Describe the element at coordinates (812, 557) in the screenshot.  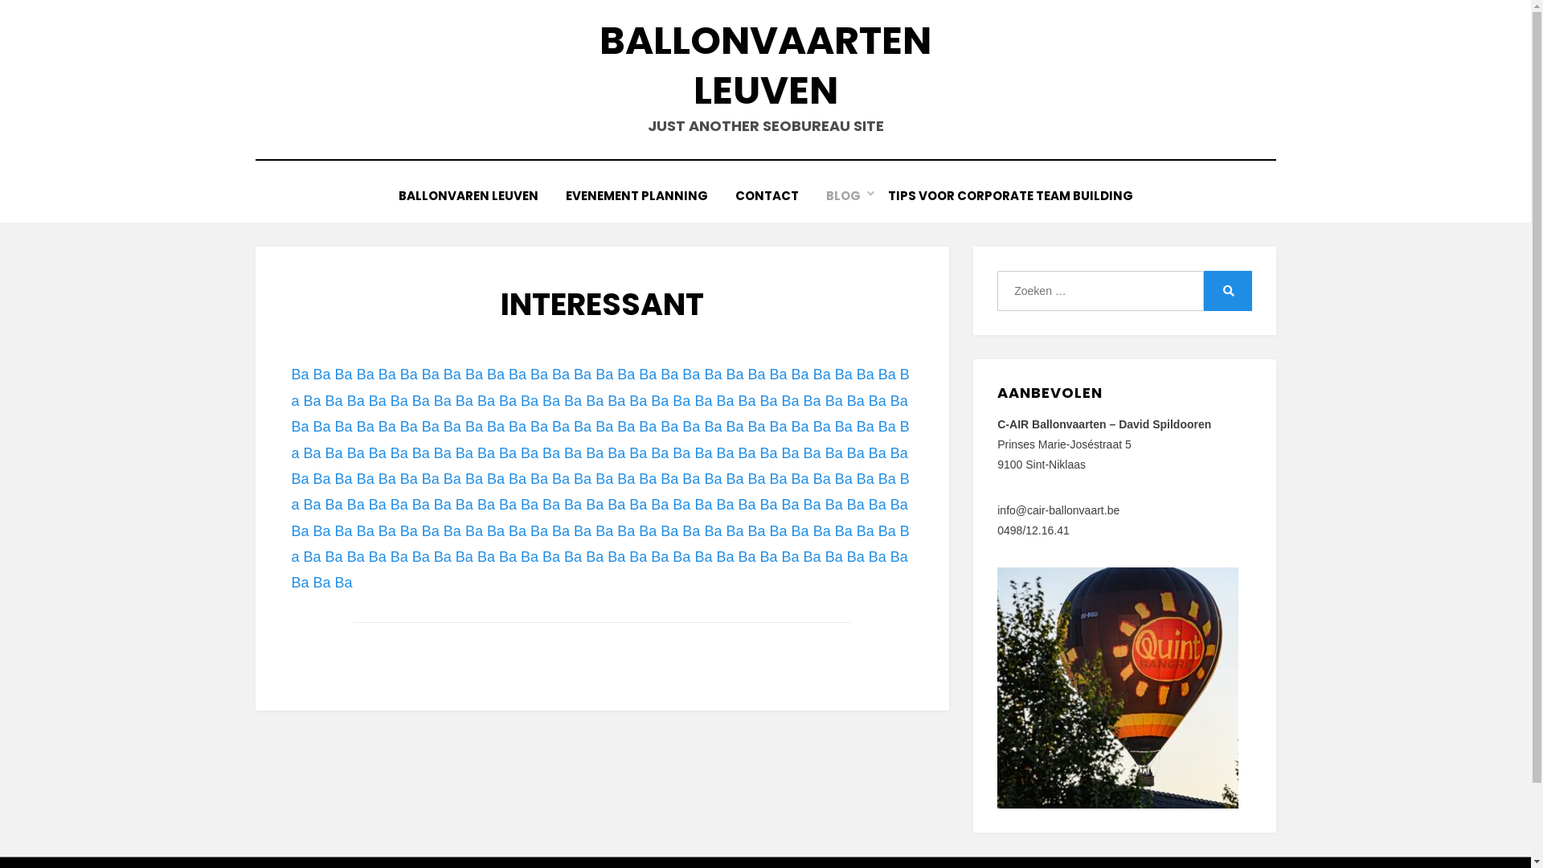
I see `Ba` at that location.